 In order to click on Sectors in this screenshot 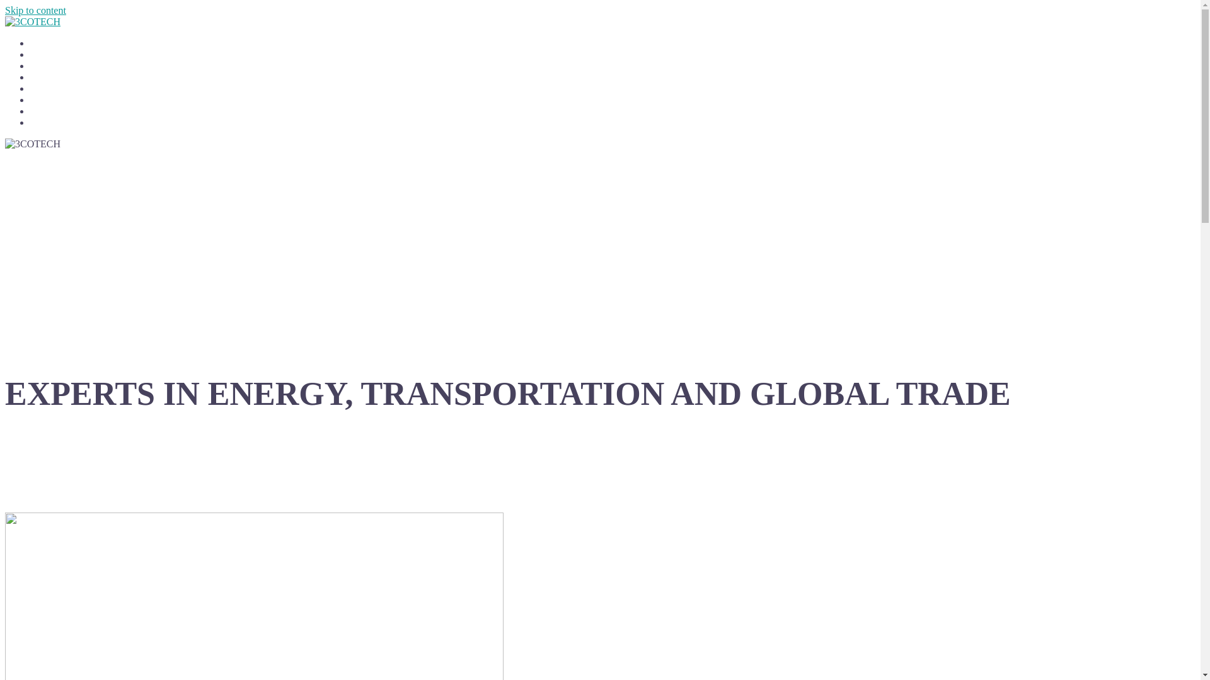, I will do `click(43, 67)`.